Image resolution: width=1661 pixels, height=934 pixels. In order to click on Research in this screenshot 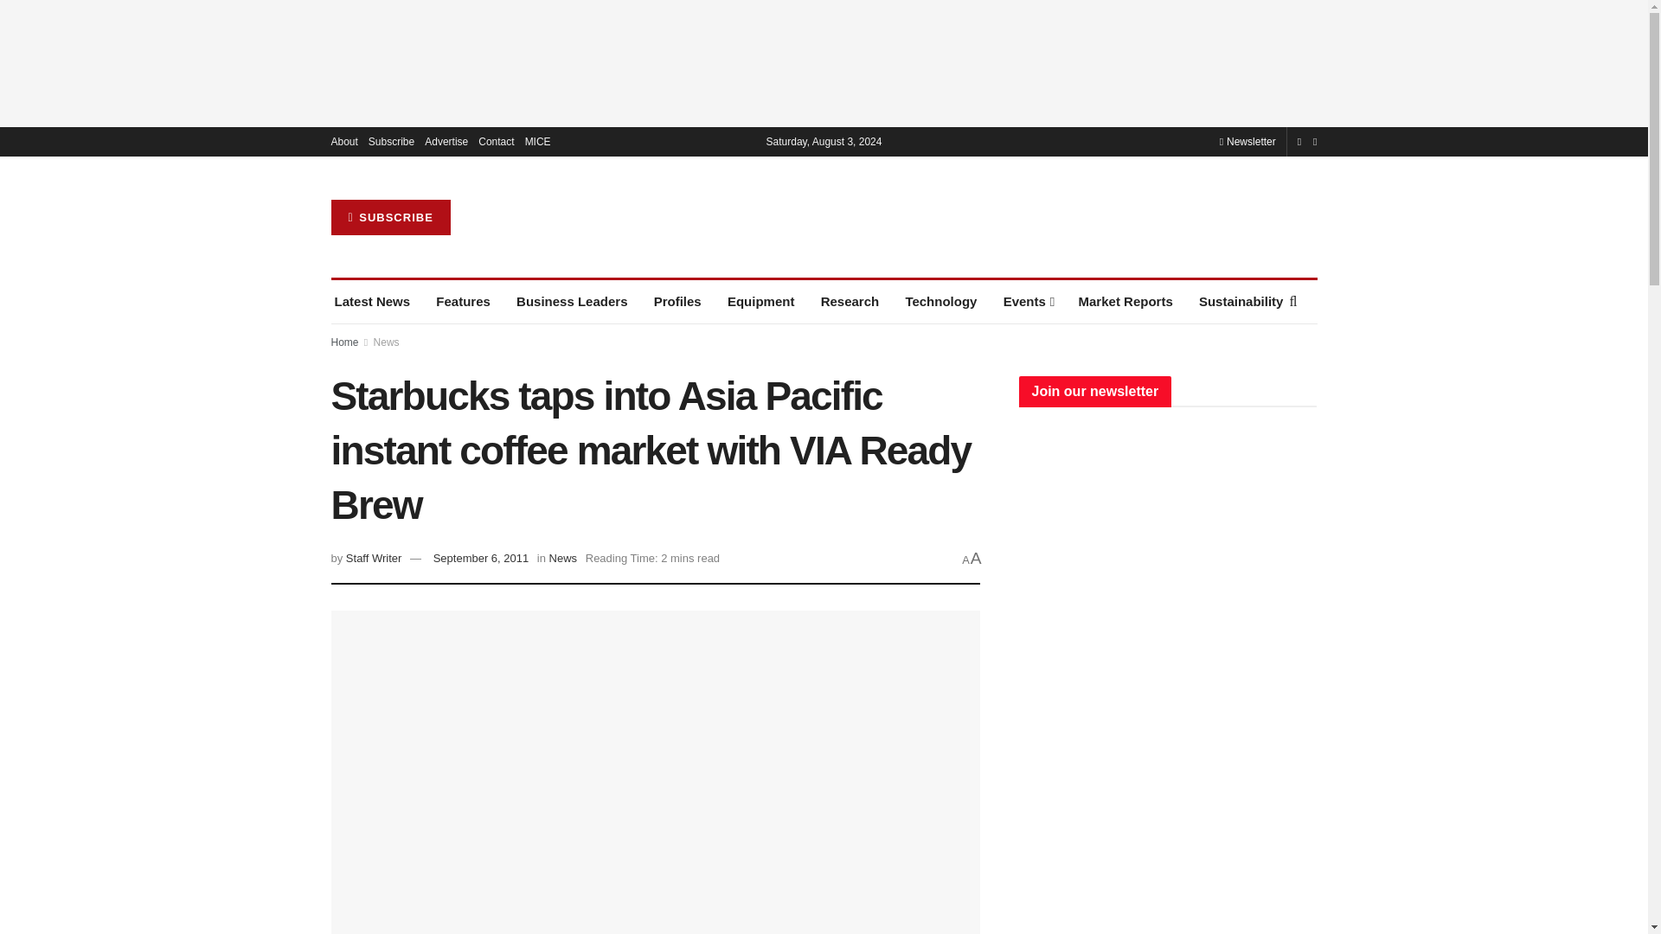, I will do `click(850, 301)`.